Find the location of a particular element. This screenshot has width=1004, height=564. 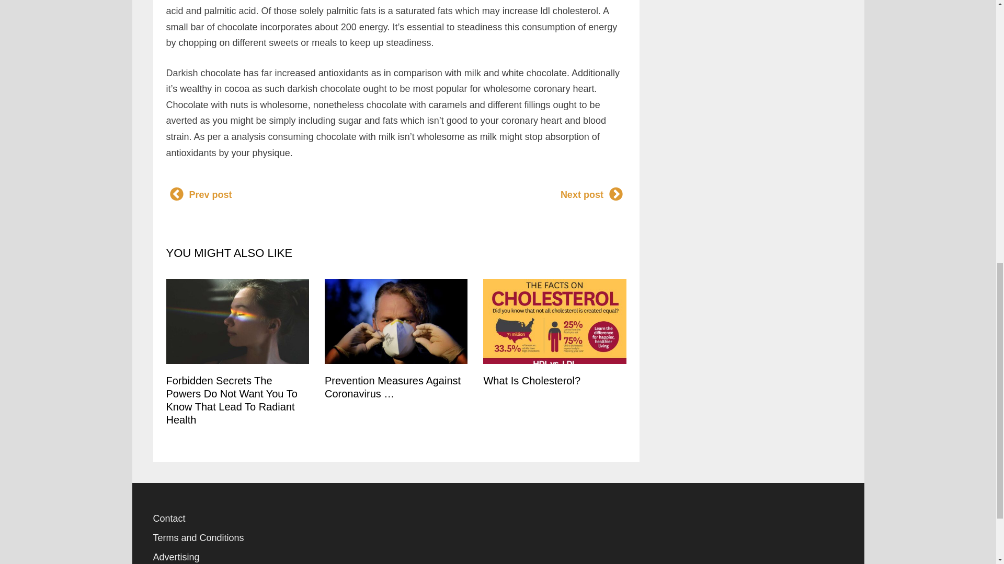

Terms and Conditions is located at coordinates (198, 538).